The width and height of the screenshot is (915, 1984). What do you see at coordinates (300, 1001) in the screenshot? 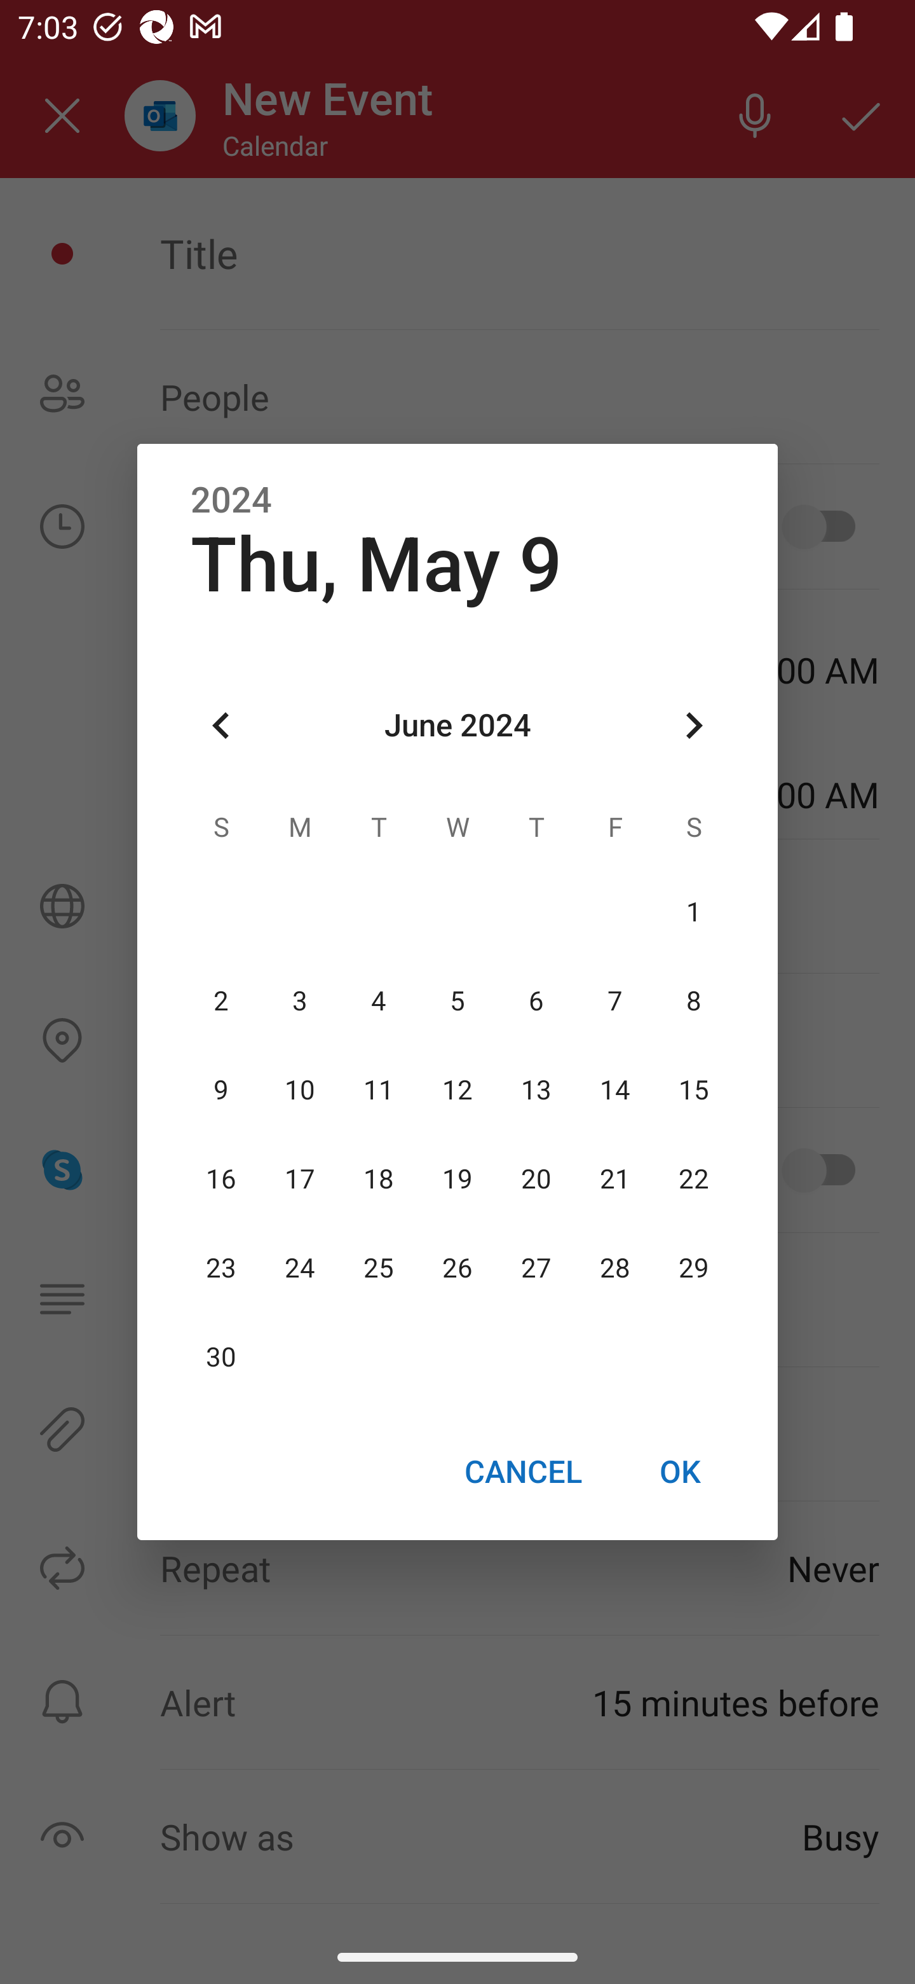
I see `3 03 June 2024` at bounding box center [300, 1001].